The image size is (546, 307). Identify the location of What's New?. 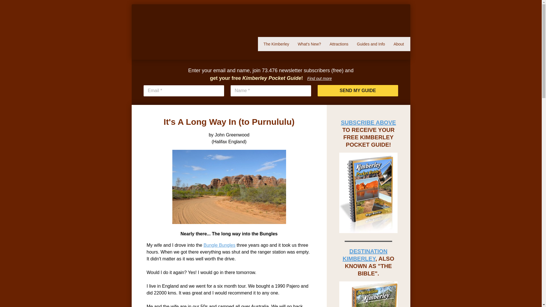
(309, 44).